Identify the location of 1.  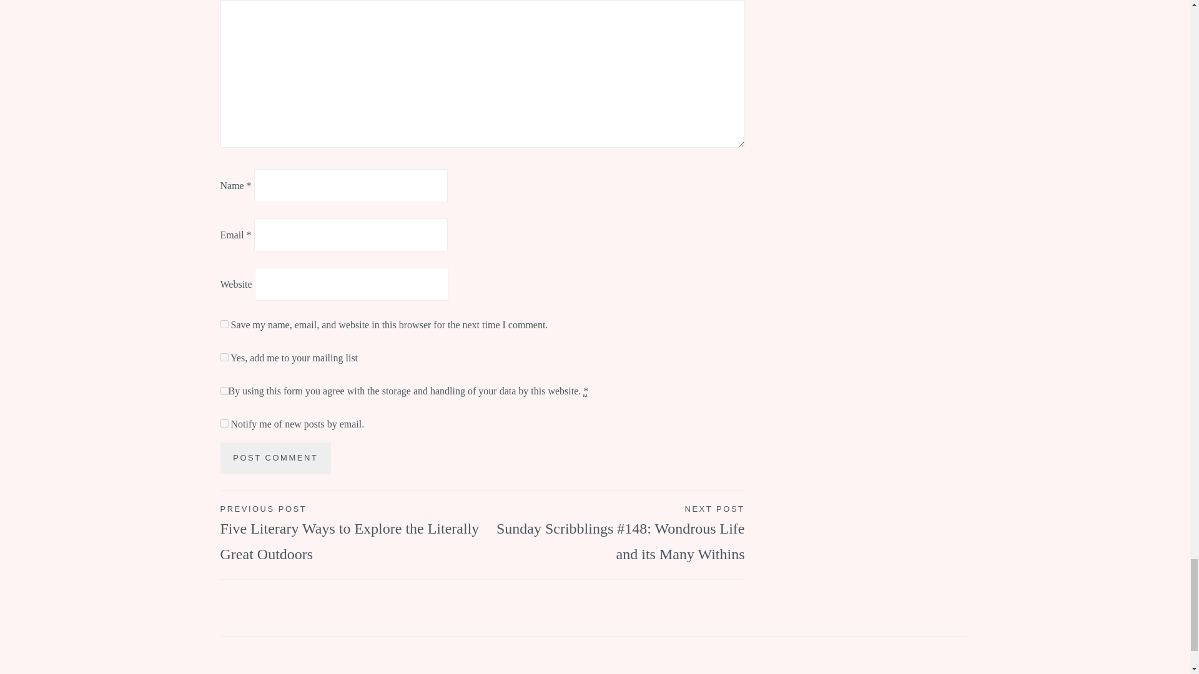
(224, 357).